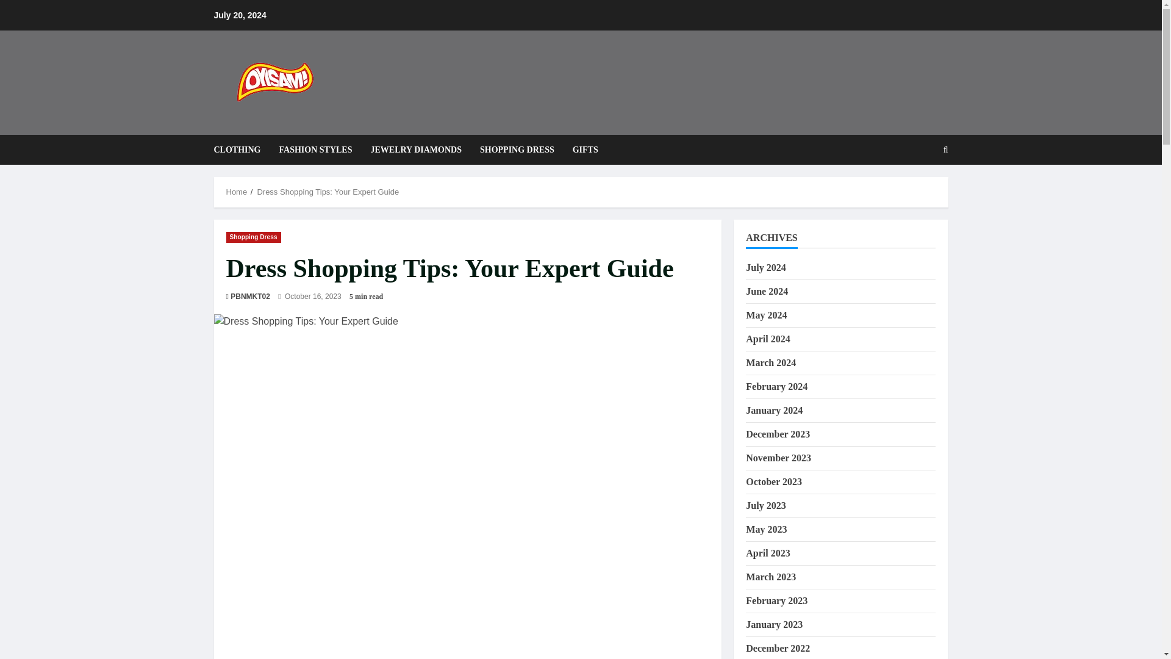 This screenshot has width=1171, height=659. Describe the element at coordinates (767, 338) in the screenshot. I see `April 2024` at that location.